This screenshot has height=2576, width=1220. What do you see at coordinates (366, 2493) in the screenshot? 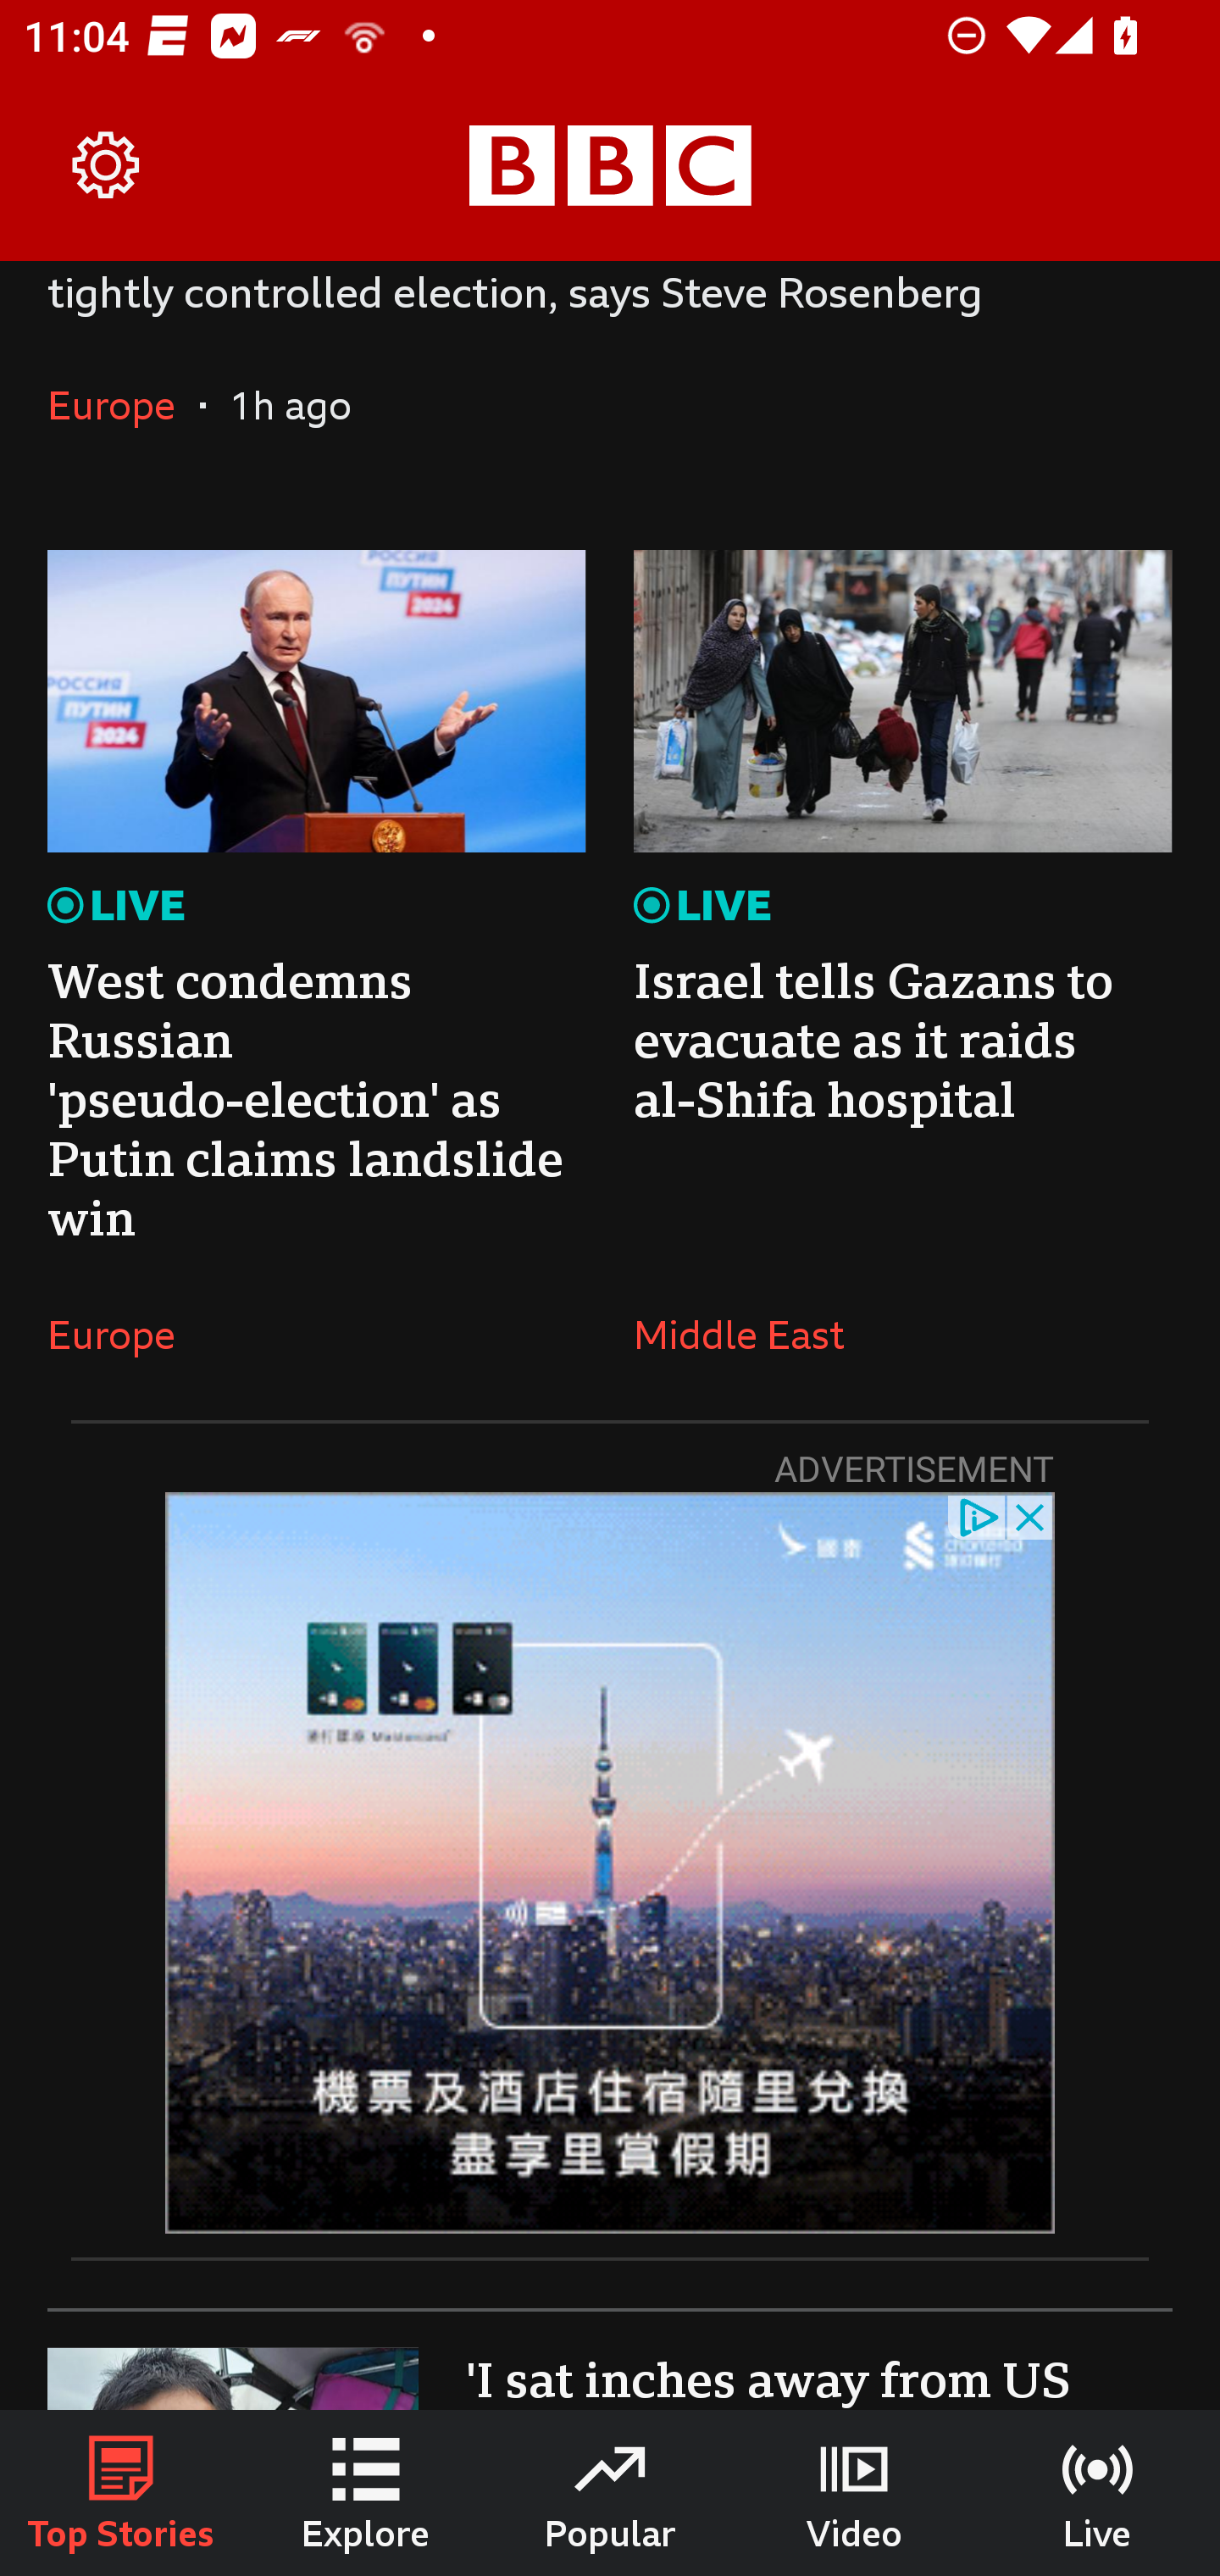
I see `Explore` at bounding box center [366, 2493].